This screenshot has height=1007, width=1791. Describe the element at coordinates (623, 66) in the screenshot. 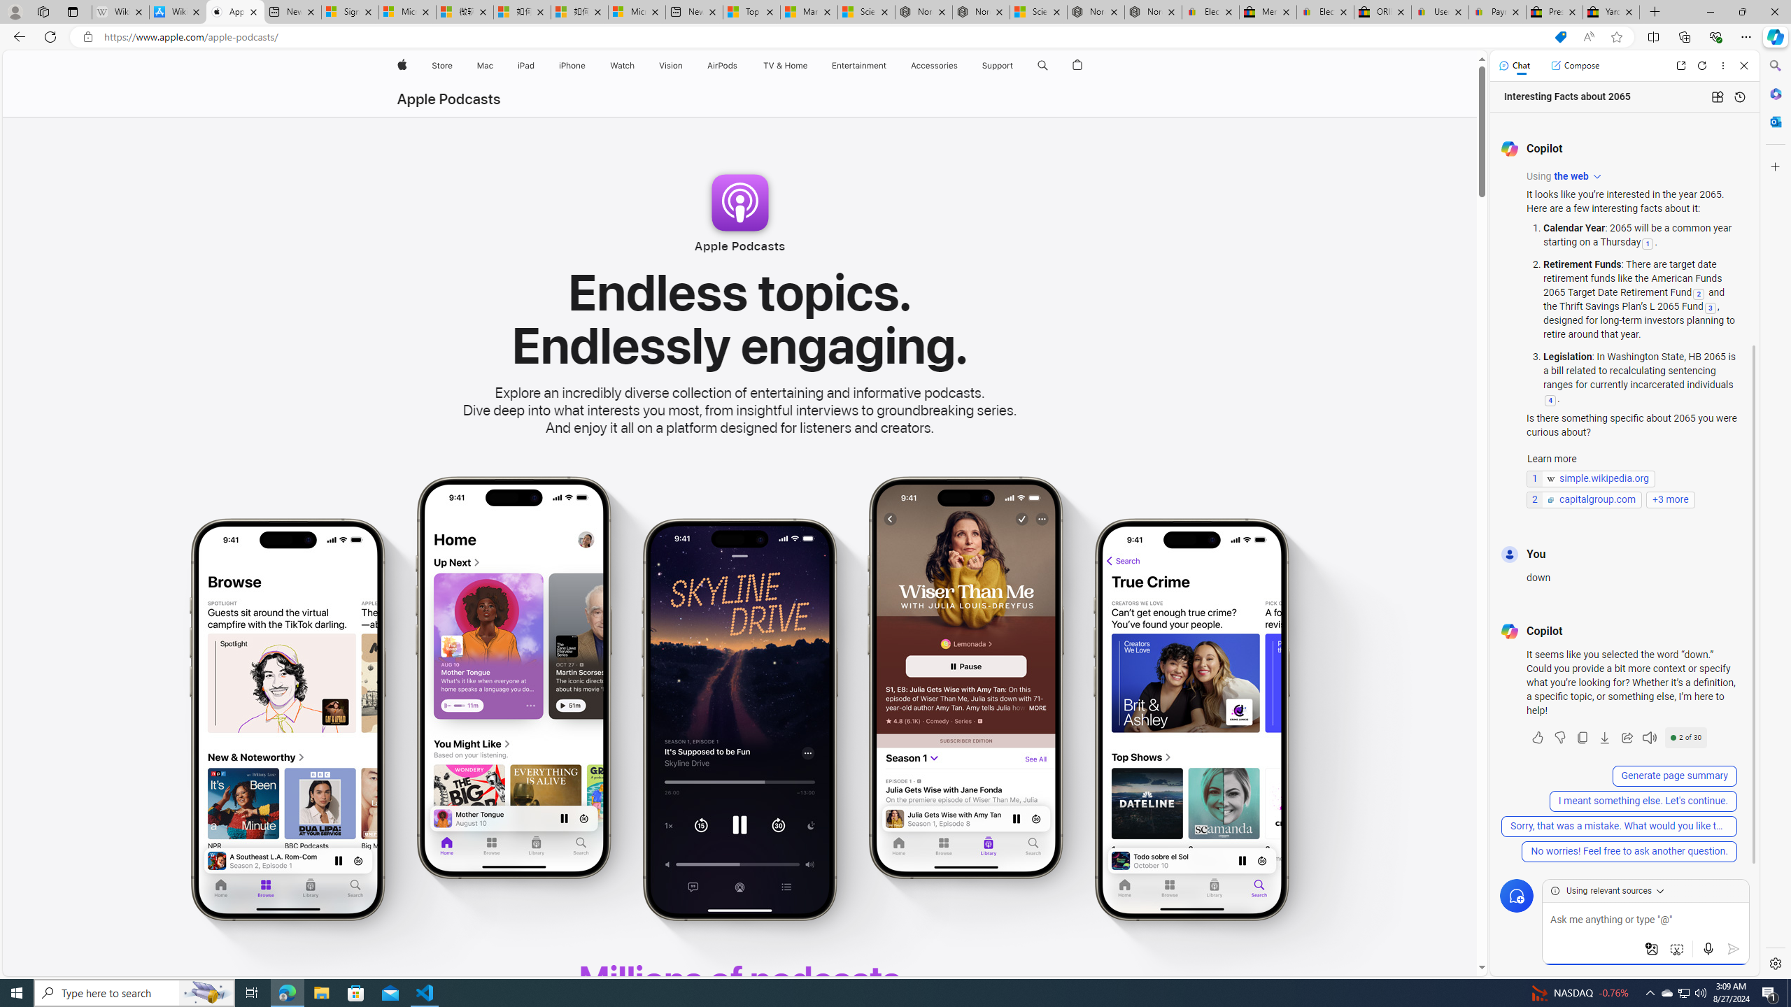

I see `Watch` at that location.